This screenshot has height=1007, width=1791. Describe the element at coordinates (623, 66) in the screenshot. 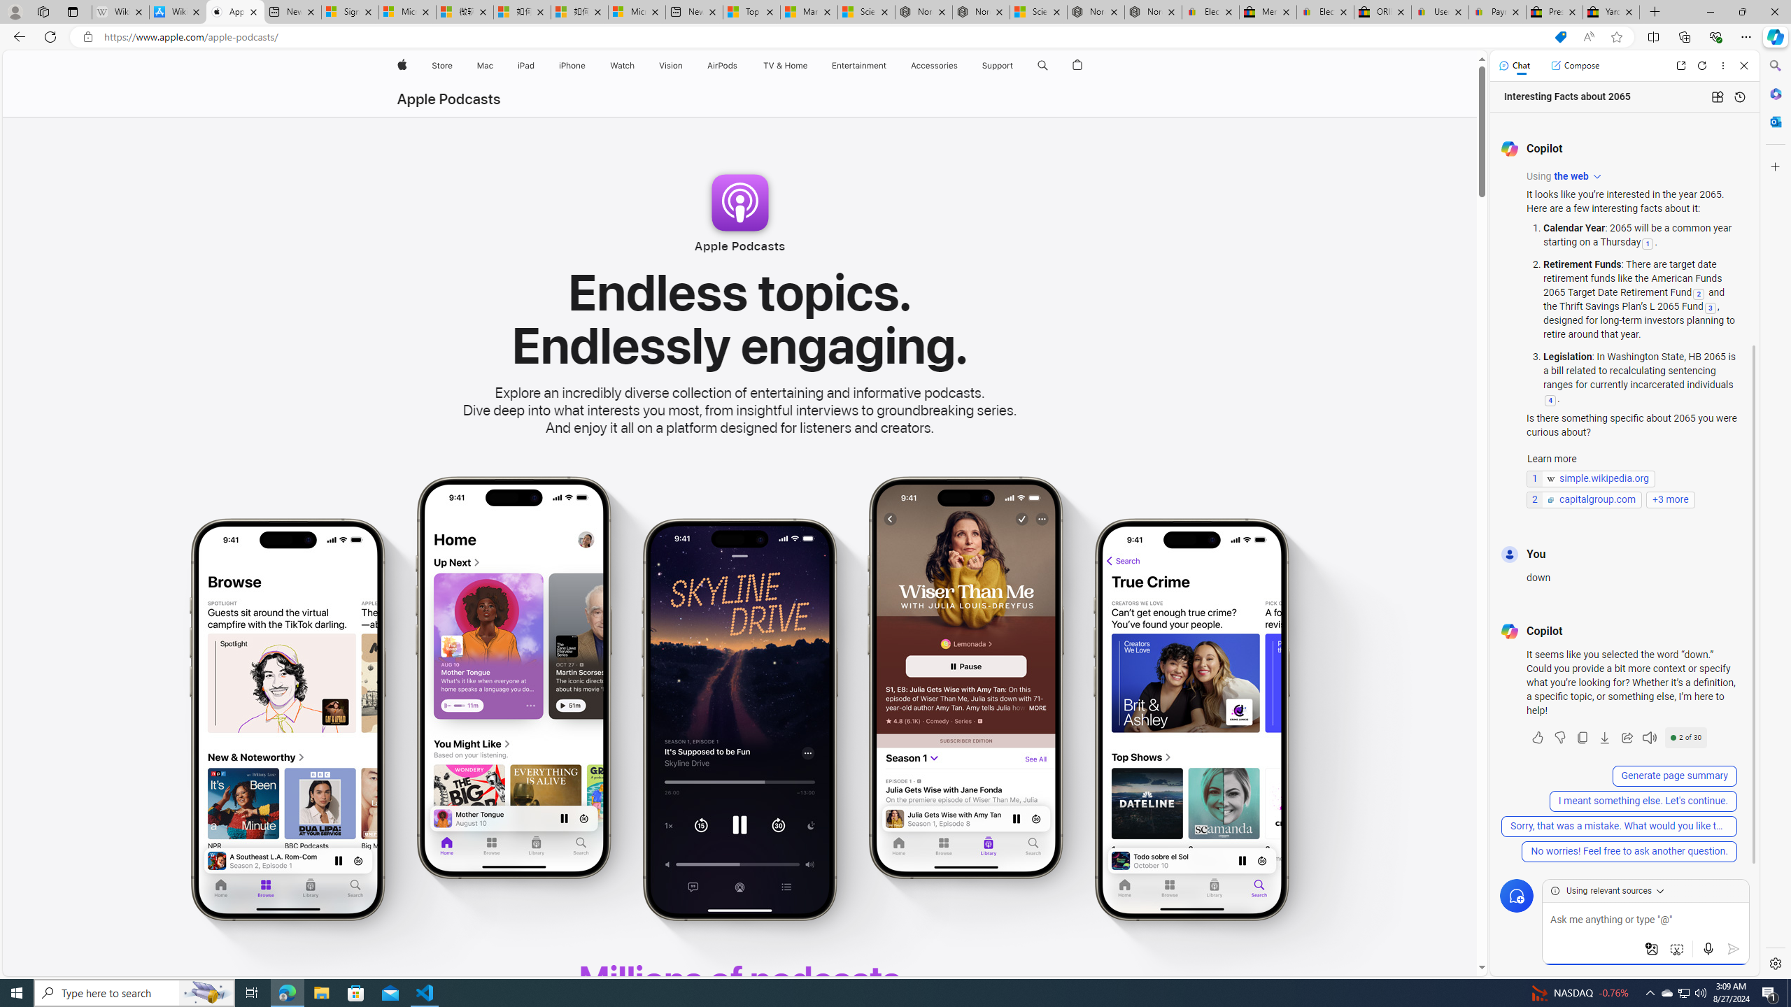

I see `Watch` at that location.